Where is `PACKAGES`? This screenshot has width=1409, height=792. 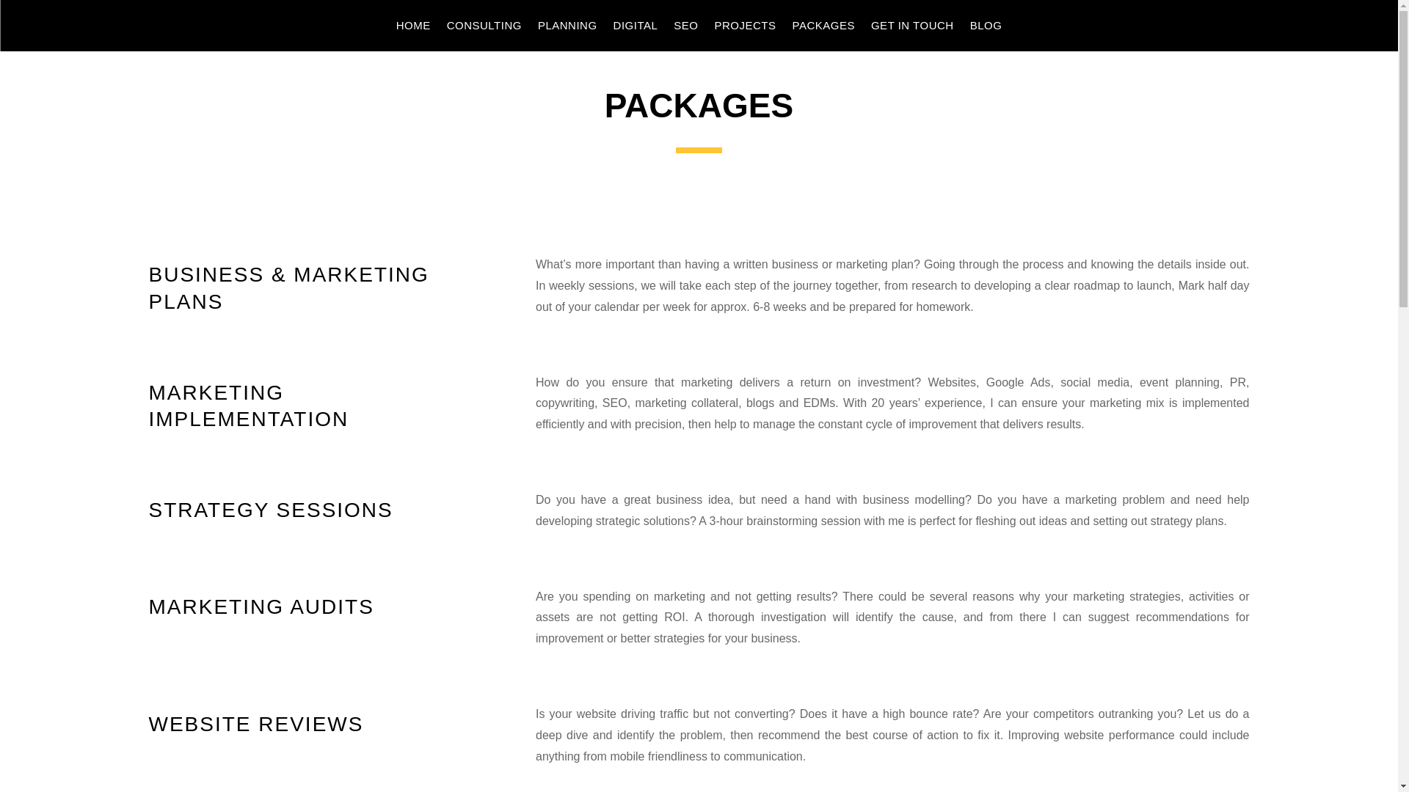 PACKAGES is located at coordinates (823, 28).